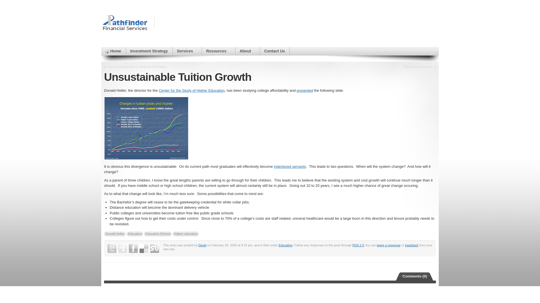 The width and height of the screenshot is (540, 303). Describe the element at coordinates (290, 166) in the screenshot. I see `indentured servants` at that location.